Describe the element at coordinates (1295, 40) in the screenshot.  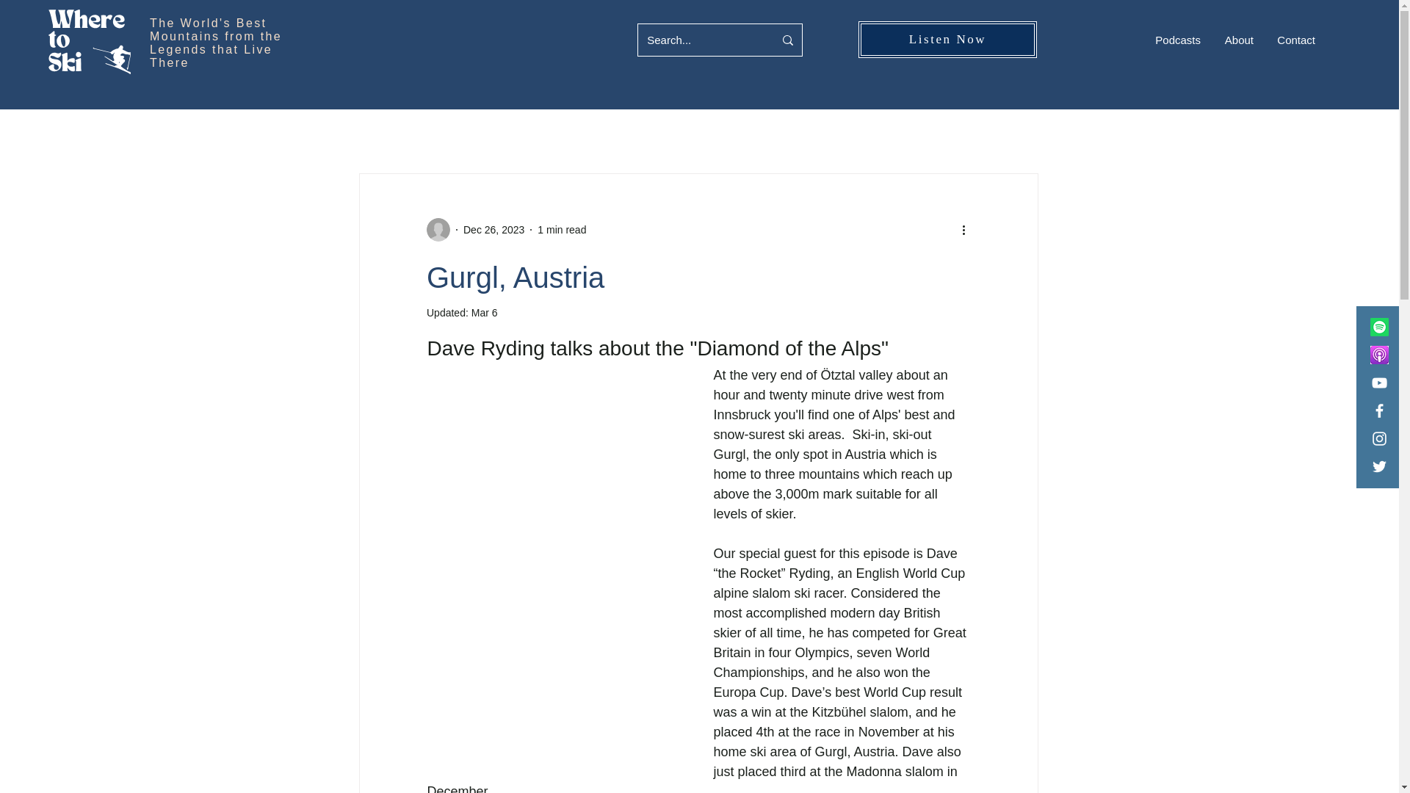
I see `Contact` at that location.